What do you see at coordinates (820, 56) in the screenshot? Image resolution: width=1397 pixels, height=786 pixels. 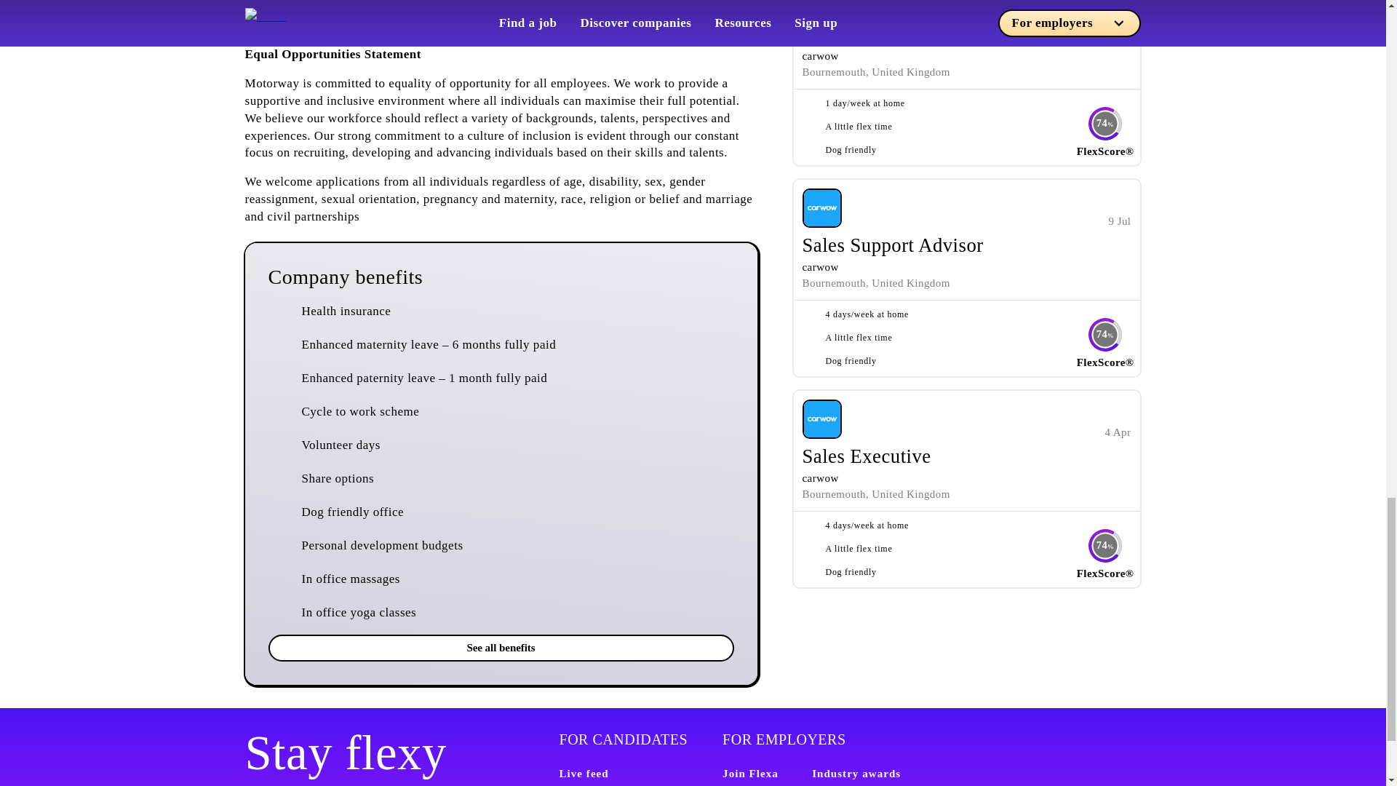 I see `carwow` at bounding box center [820, 56].